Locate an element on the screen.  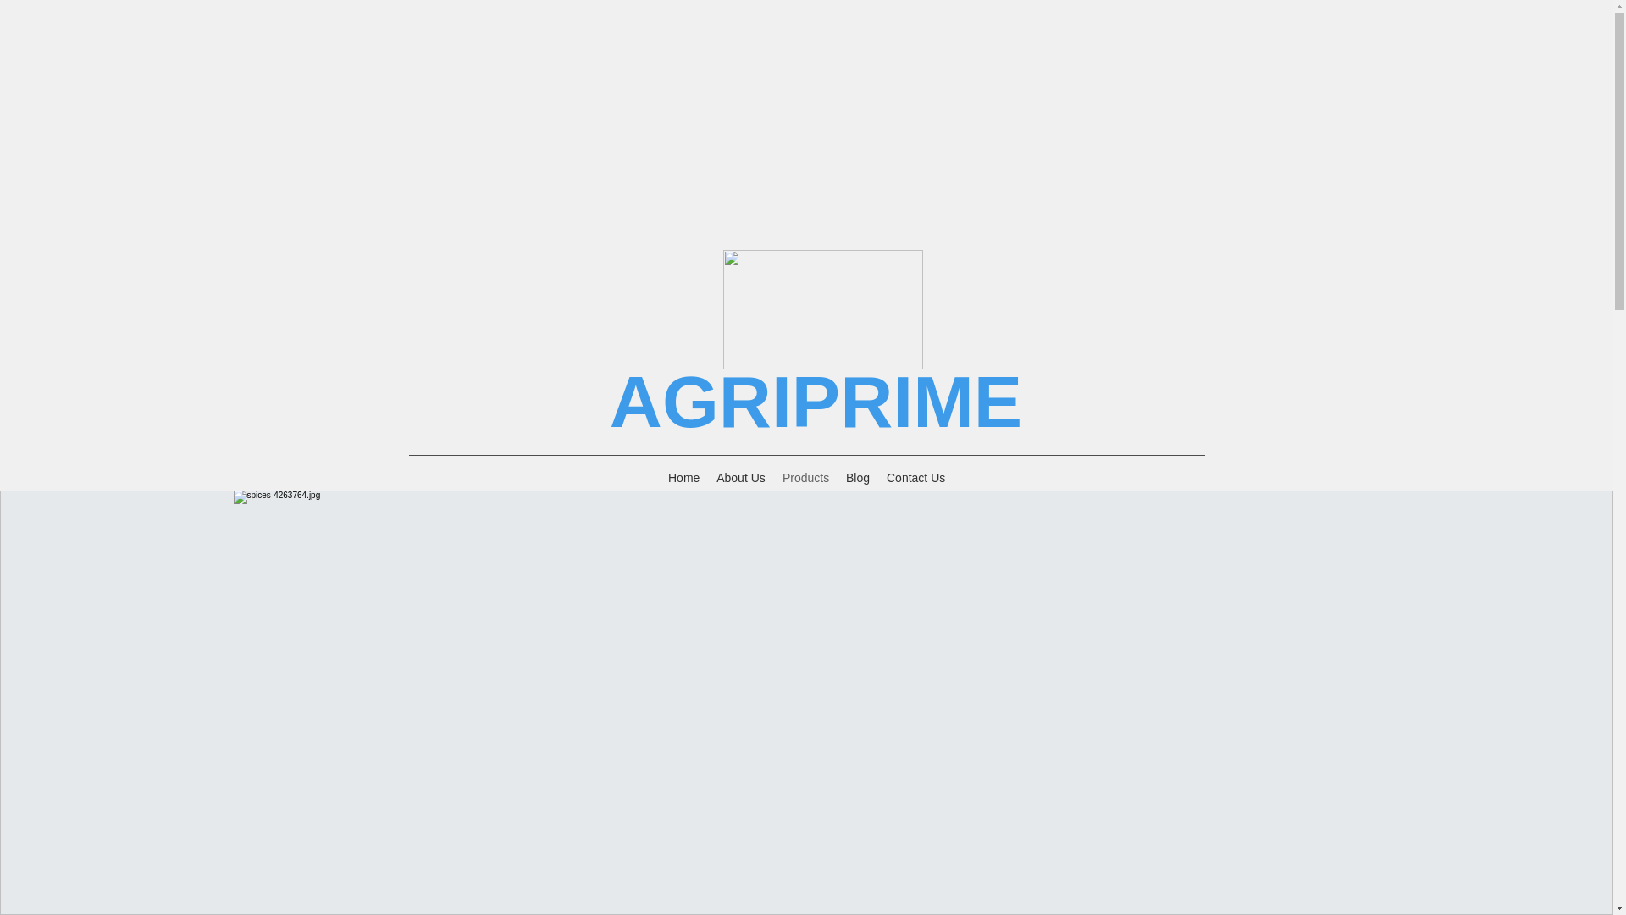
About Us is located at coordinates (740, 477).